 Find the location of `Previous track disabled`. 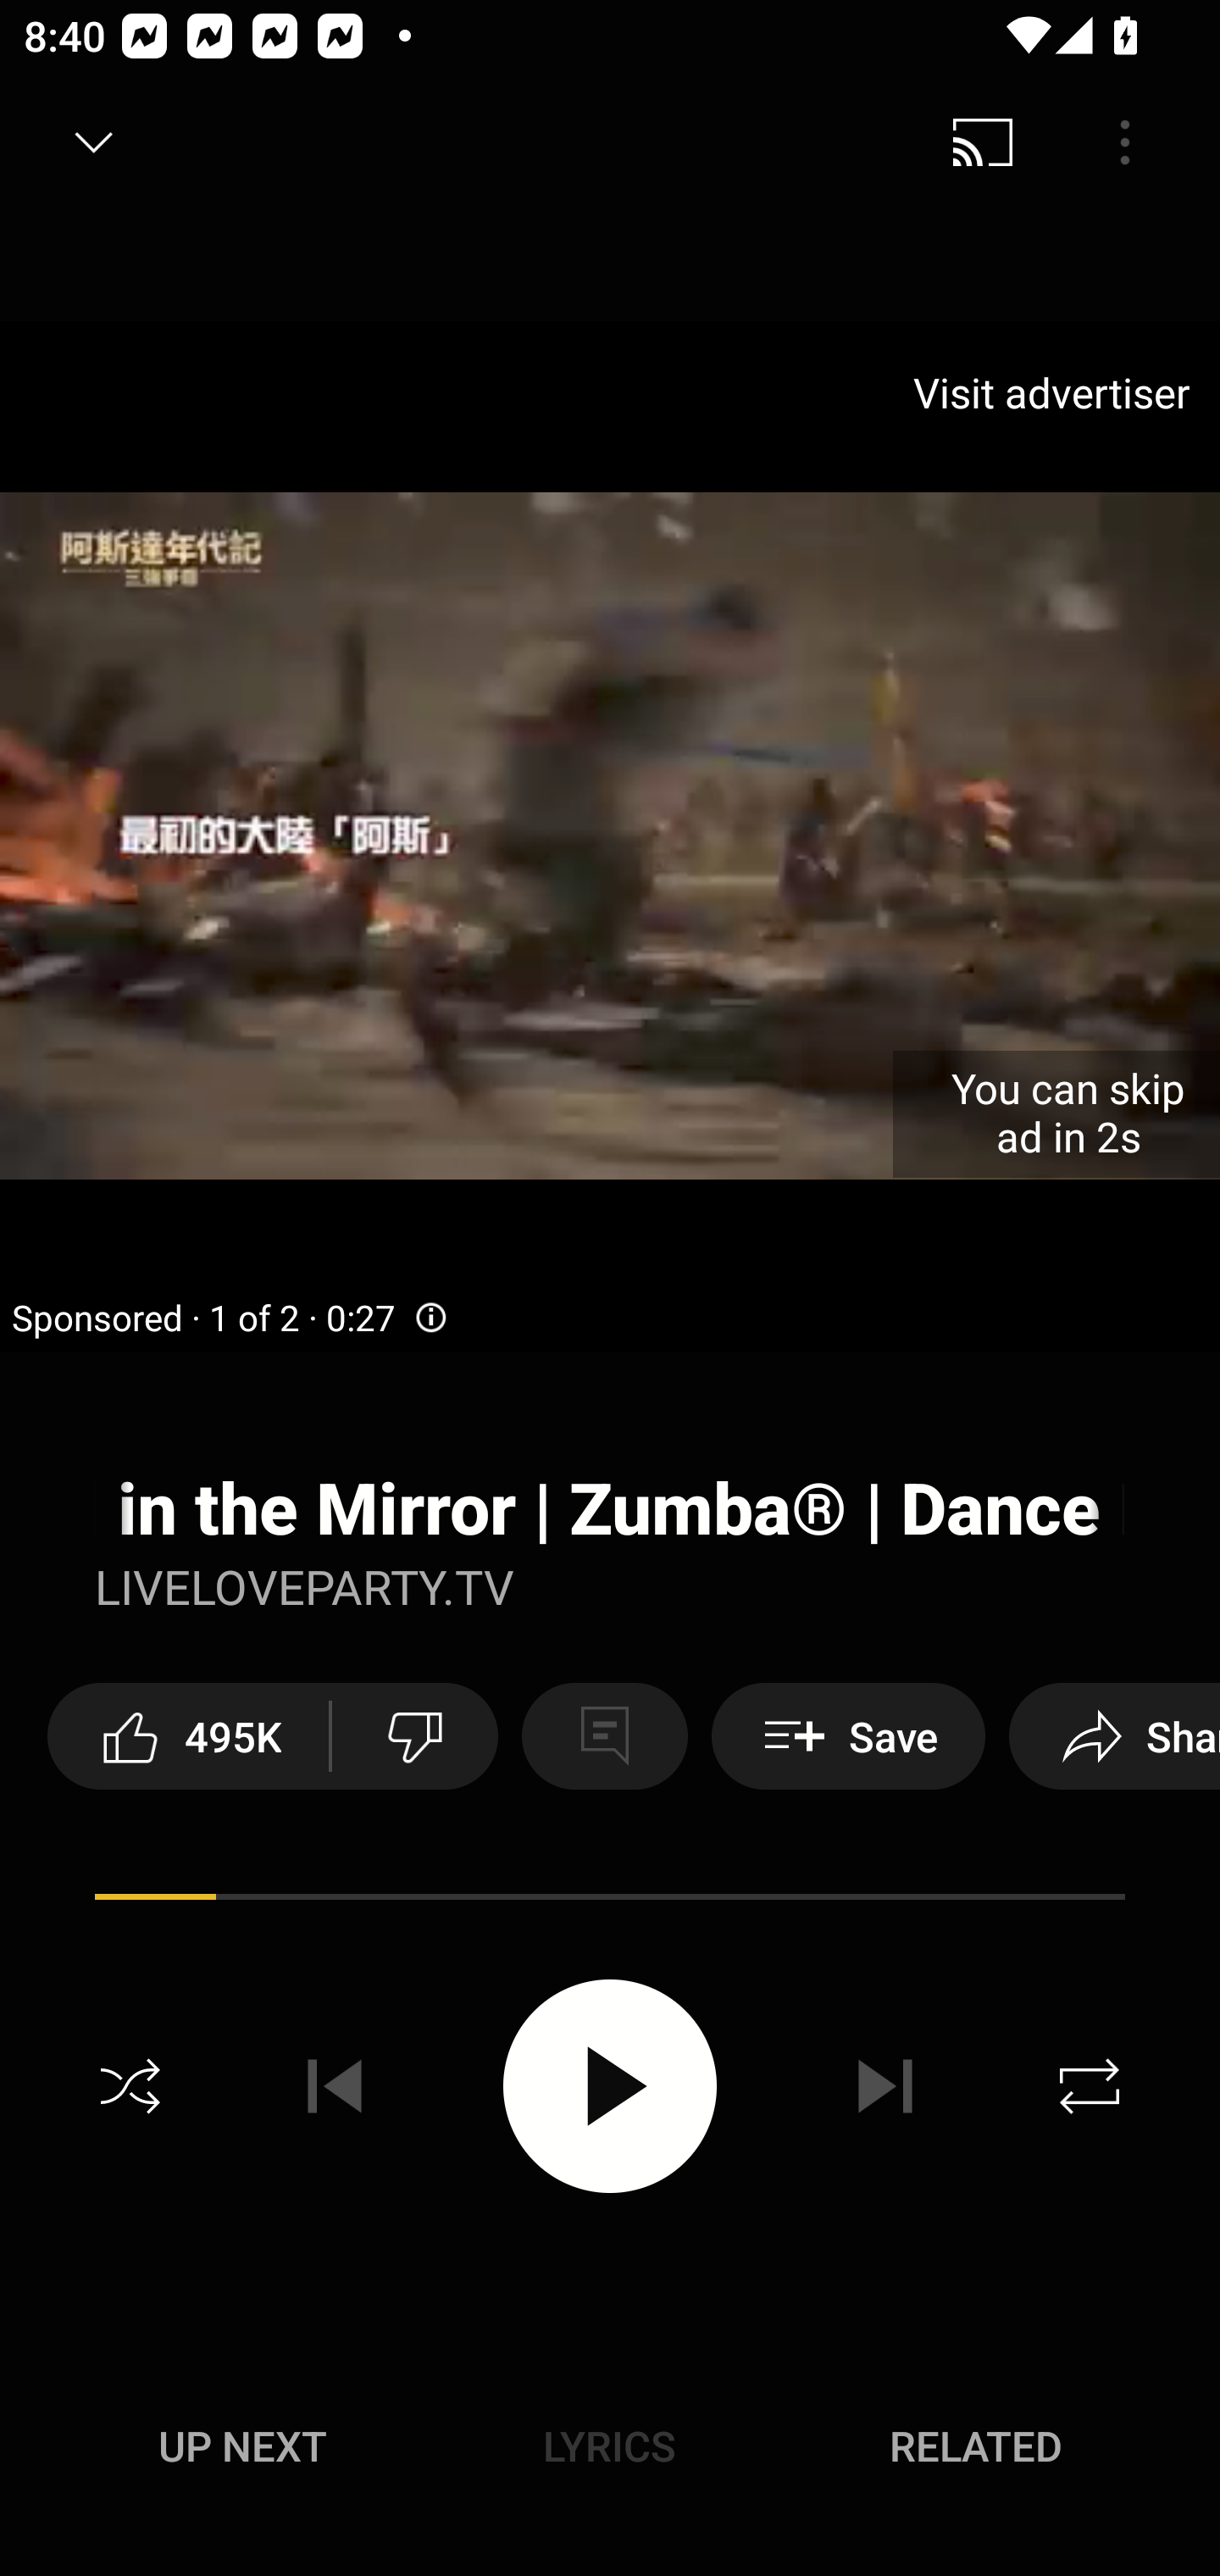

Previous track disabled is located at coordinates (335, 2086).